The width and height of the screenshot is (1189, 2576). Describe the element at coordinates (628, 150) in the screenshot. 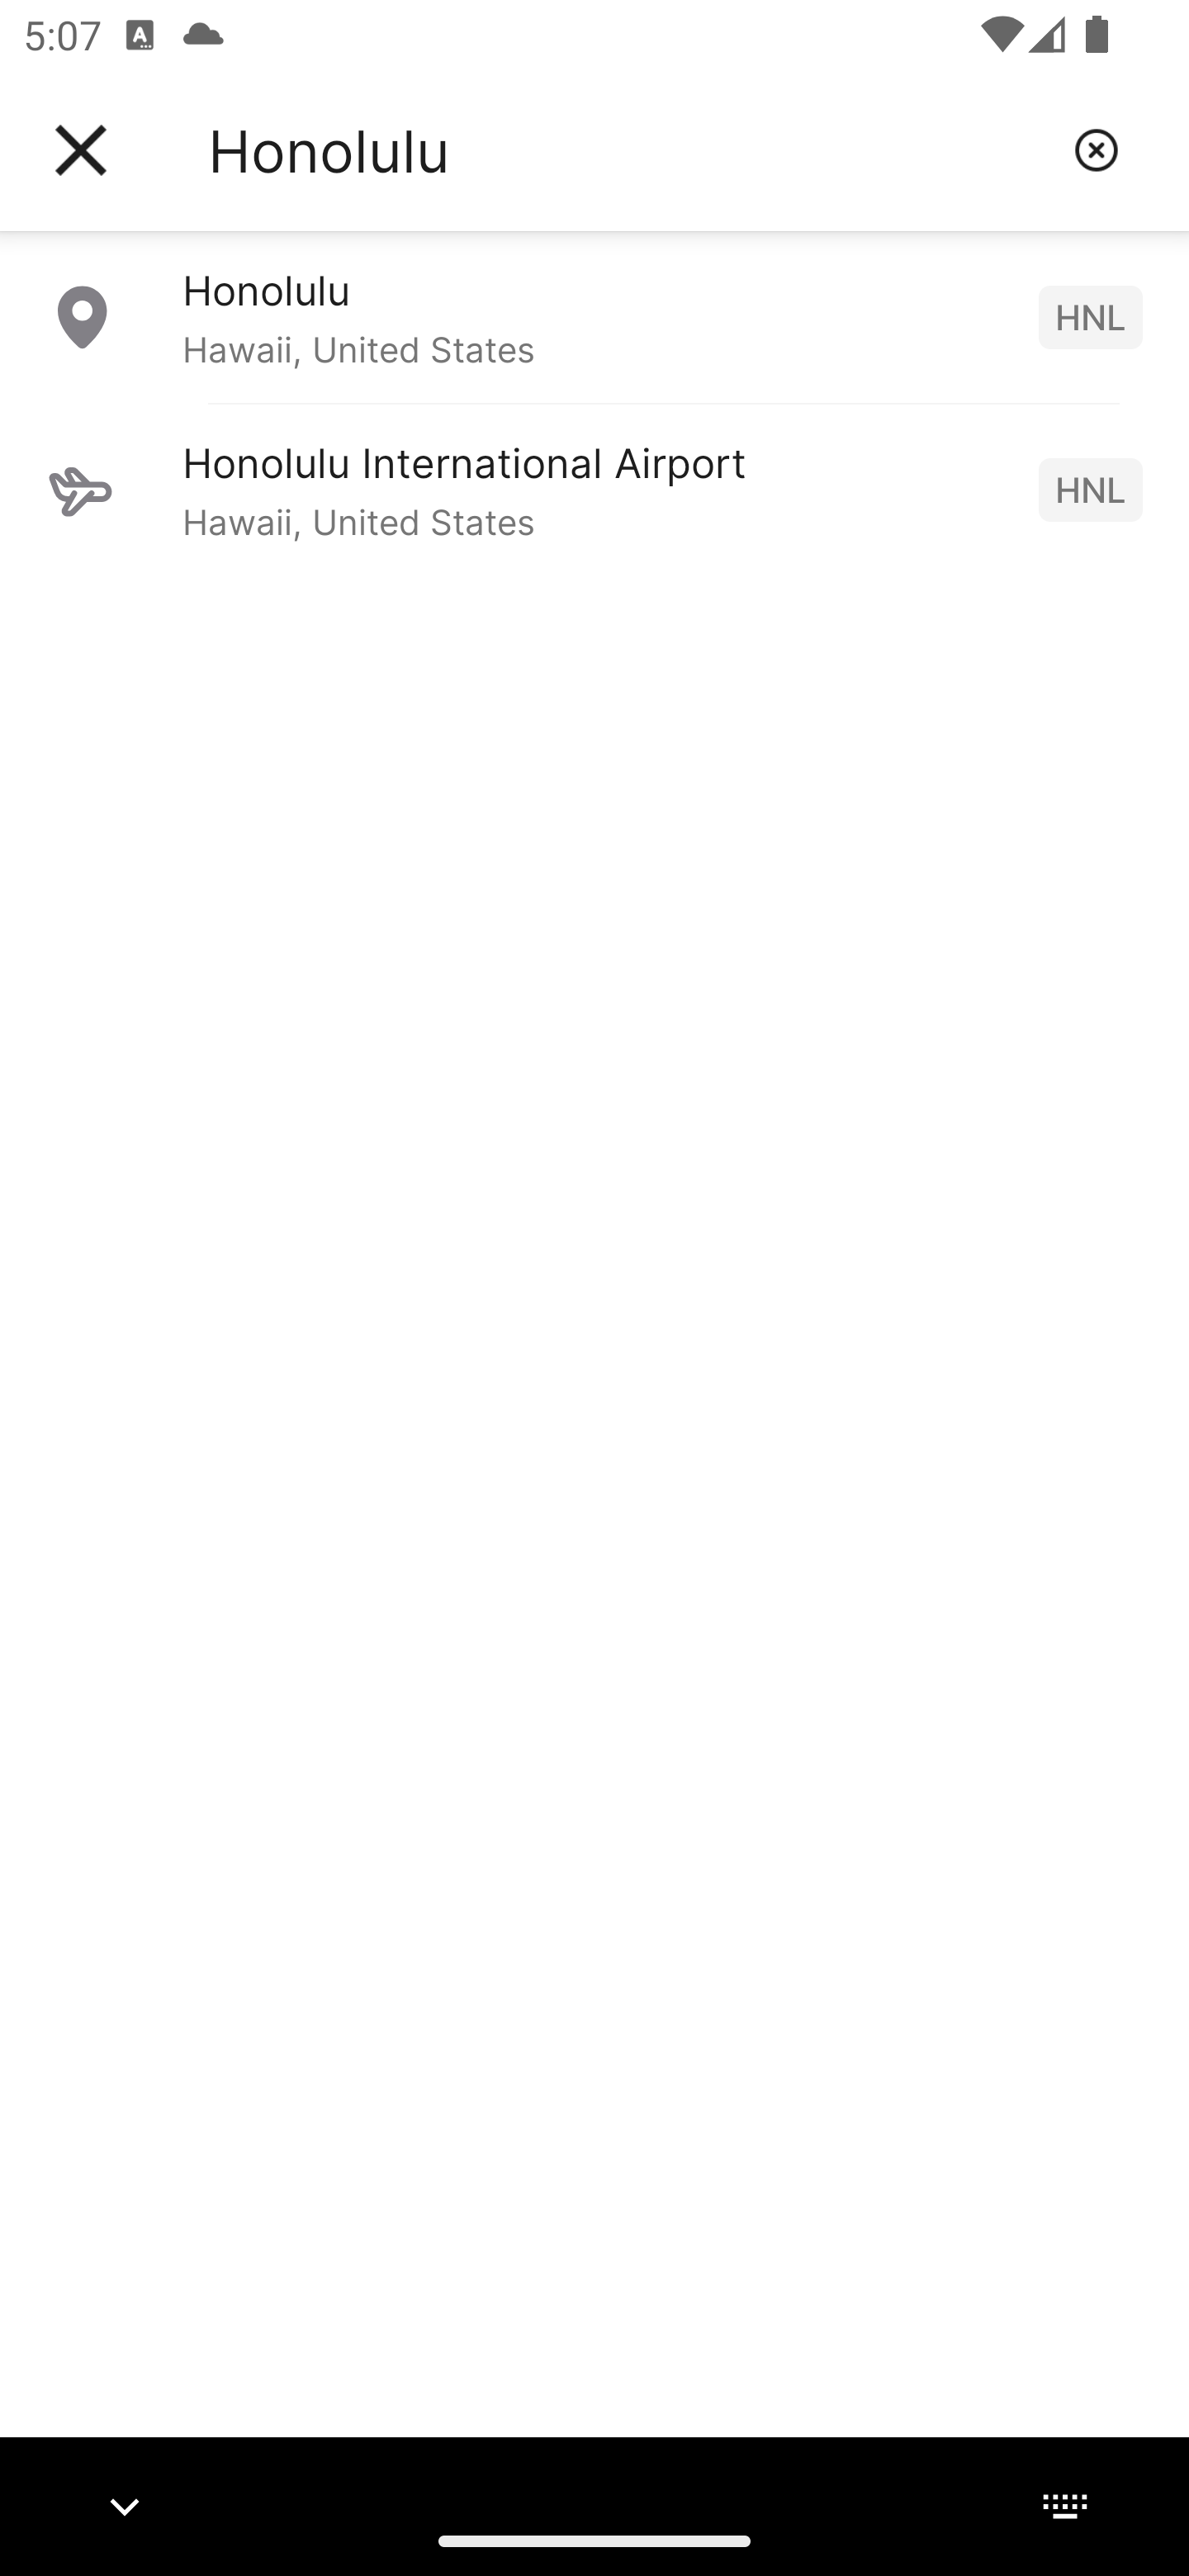

I see `Honolulu` at that location.